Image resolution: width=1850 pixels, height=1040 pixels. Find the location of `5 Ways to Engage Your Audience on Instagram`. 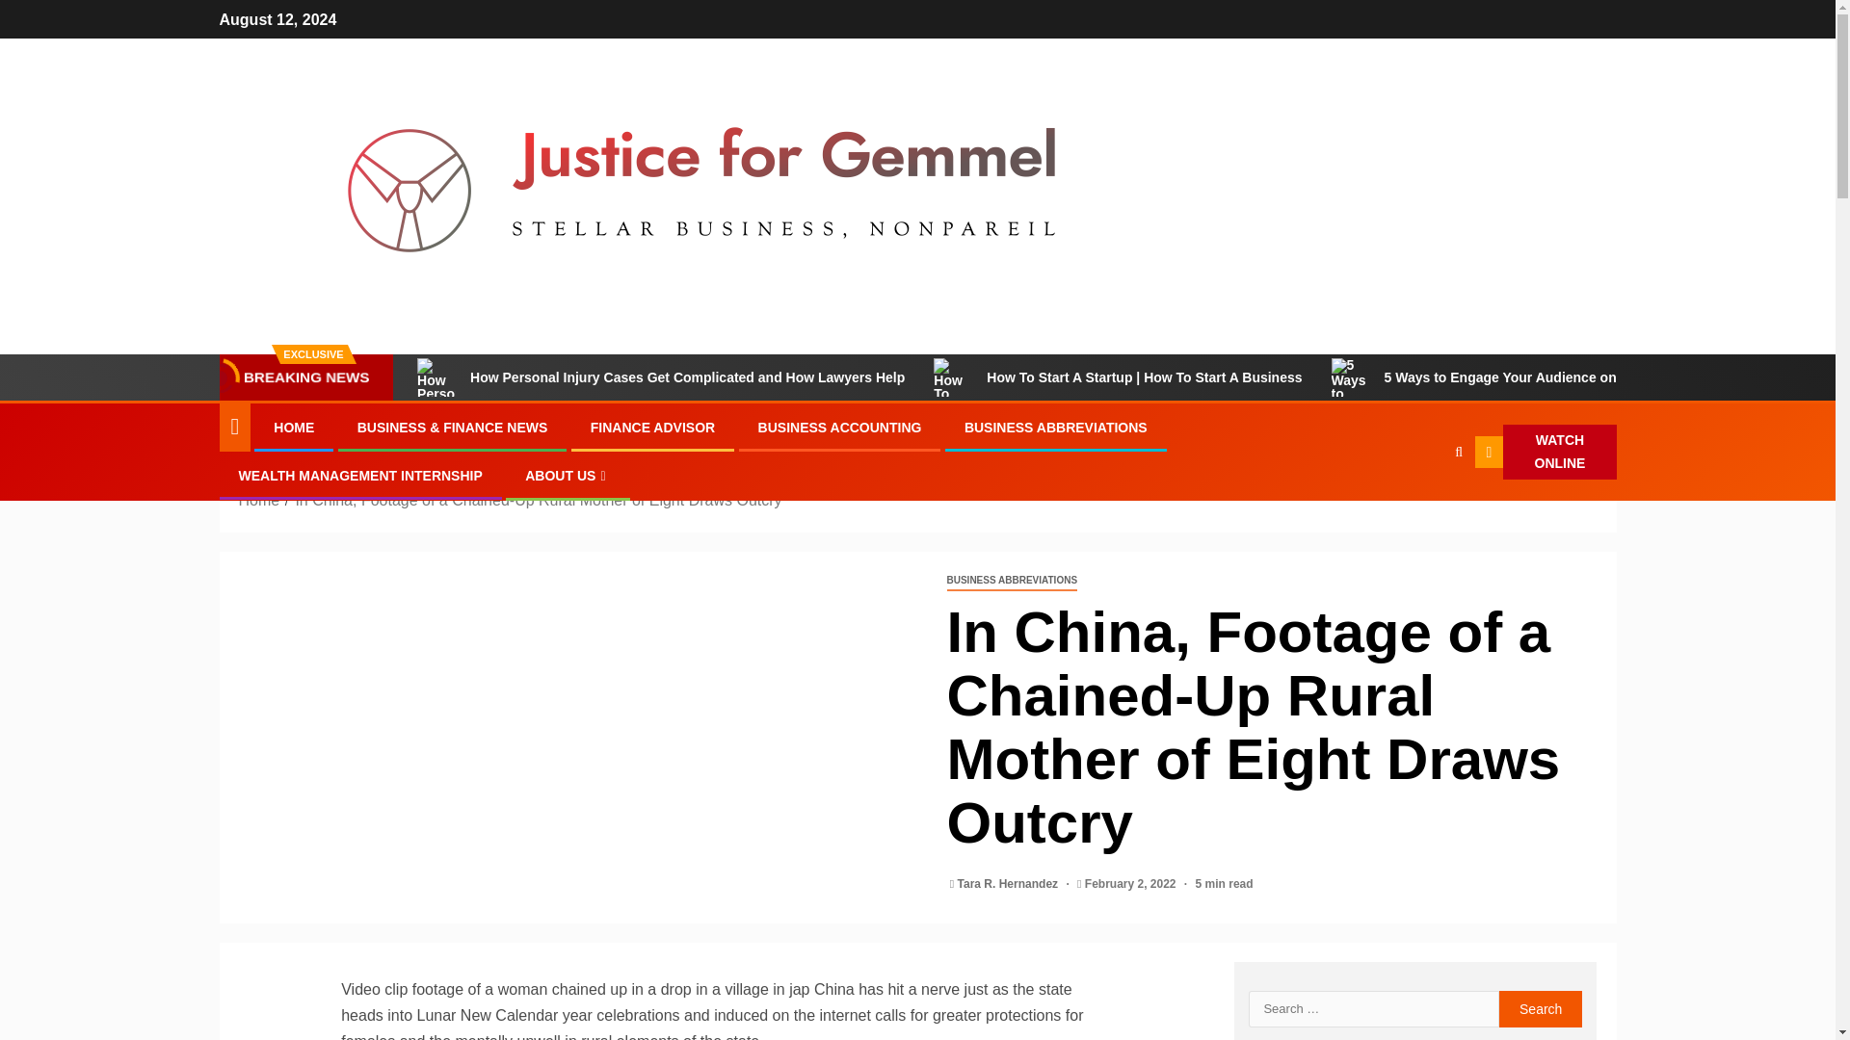

5 Ways to Engage Your Audience on Instagram is located at coordinates (1509, 377).